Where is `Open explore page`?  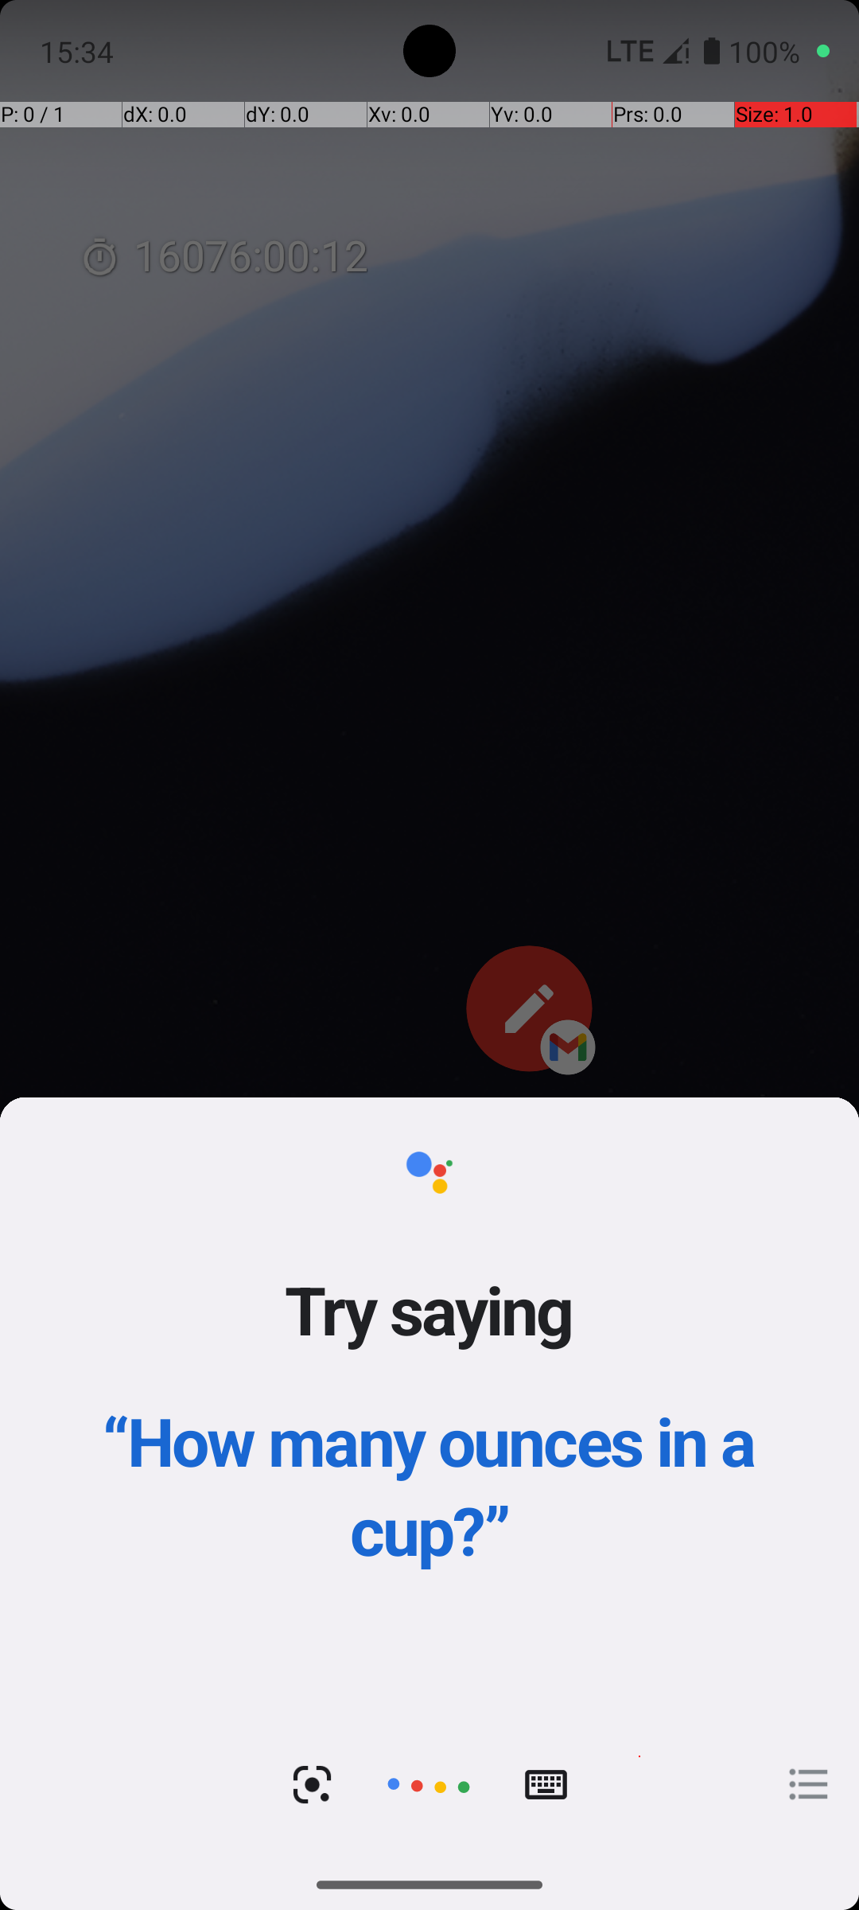
Open explore page is located at coordinates (809, 1784).